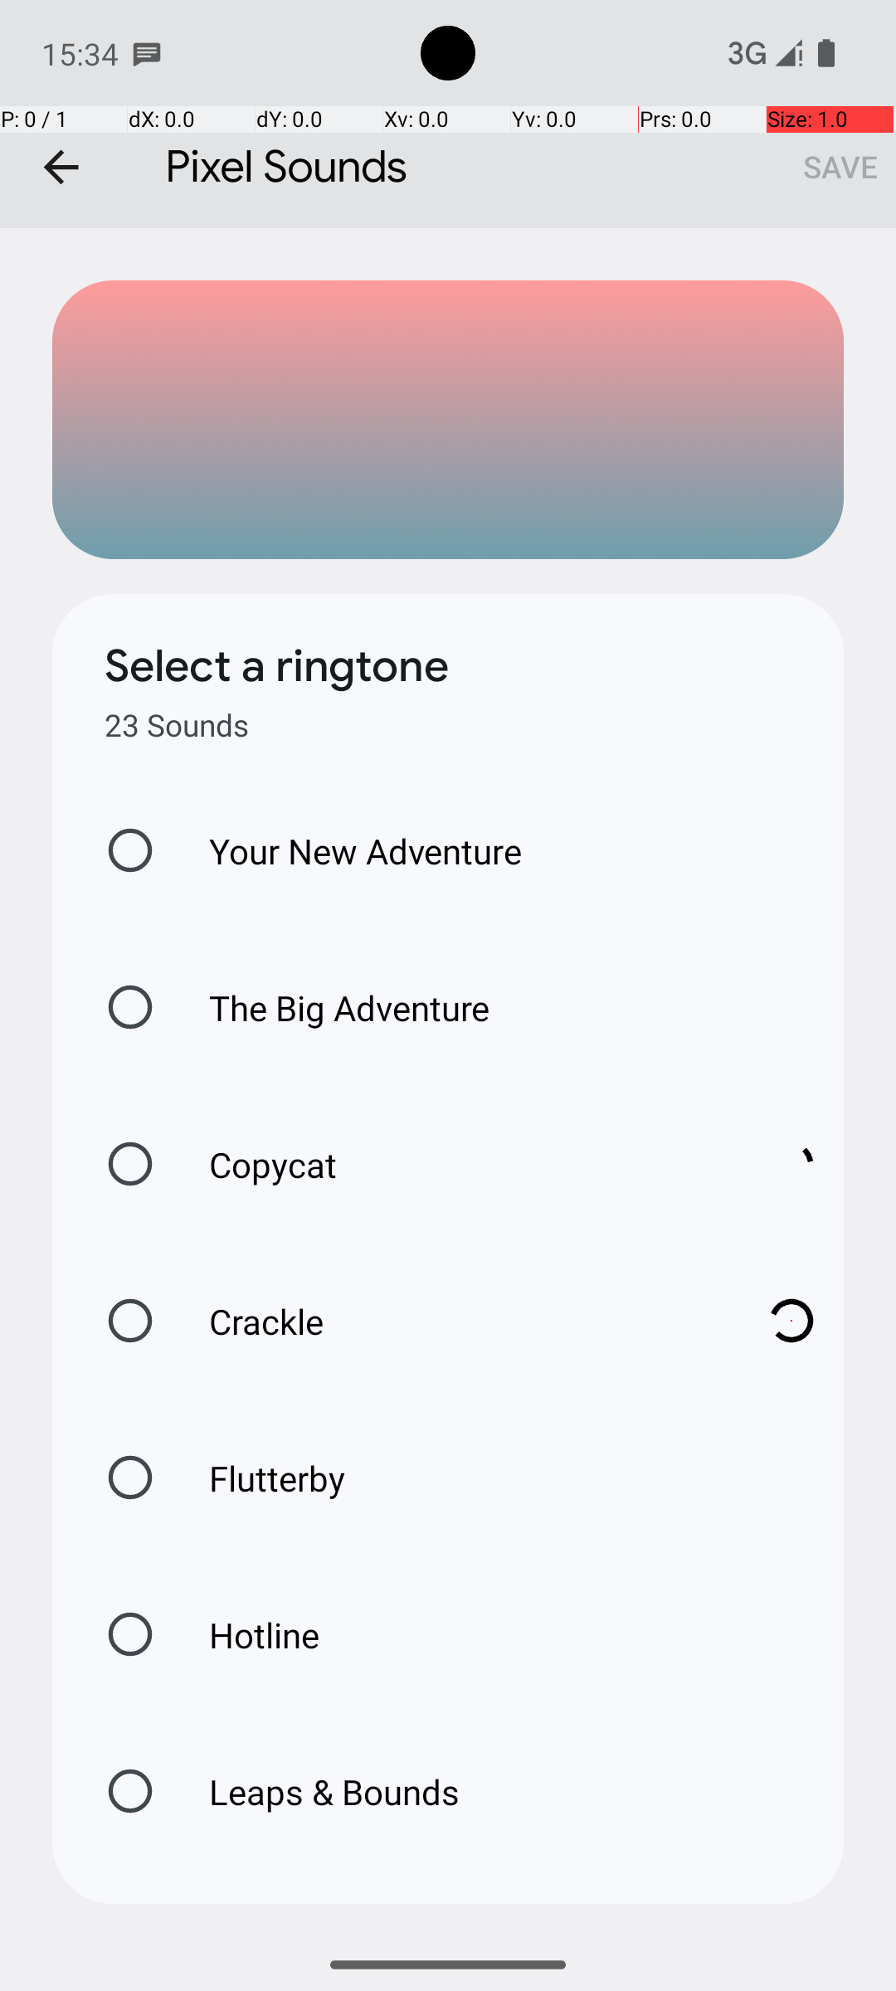 This screenshot has width=896, height=1991. What do you see at coordinates (456, 1321) in the screenshot?
I see `Crackle` at bounding box center [456, 1321].